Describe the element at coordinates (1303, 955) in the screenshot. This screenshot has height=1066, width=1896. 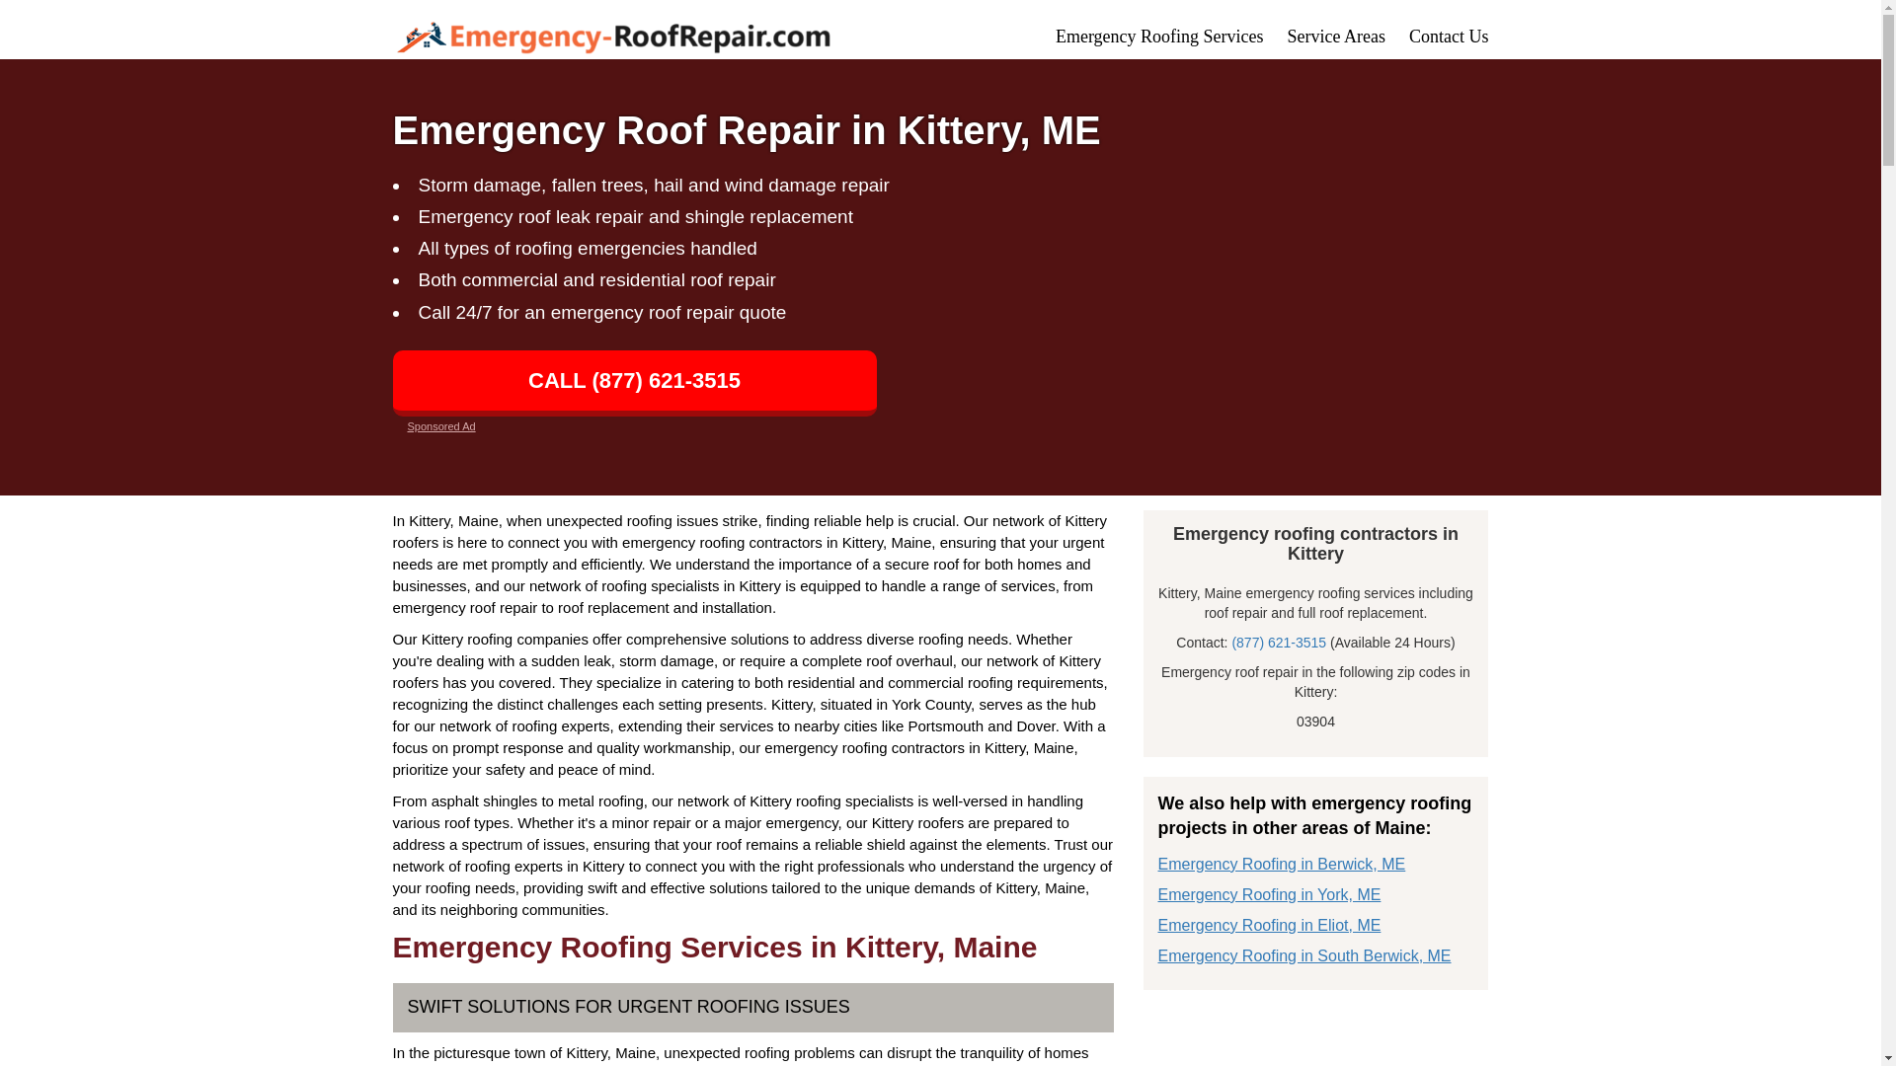
I see `Emergency Roofing in South Berwick, ME` at that location.